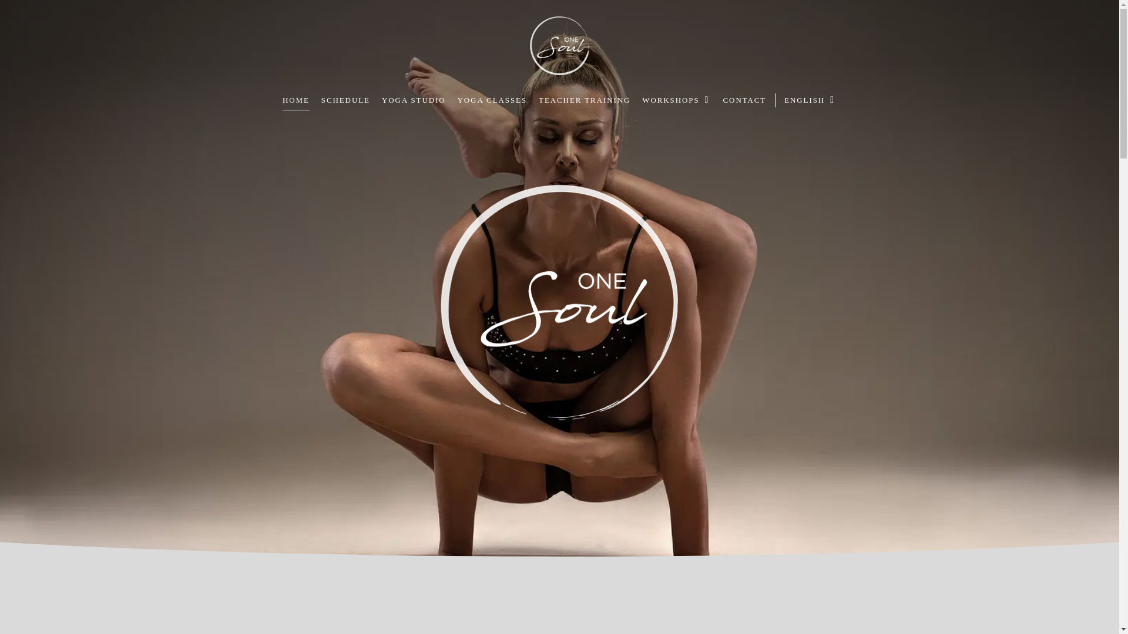  I want to click on English, so click(806, 100).